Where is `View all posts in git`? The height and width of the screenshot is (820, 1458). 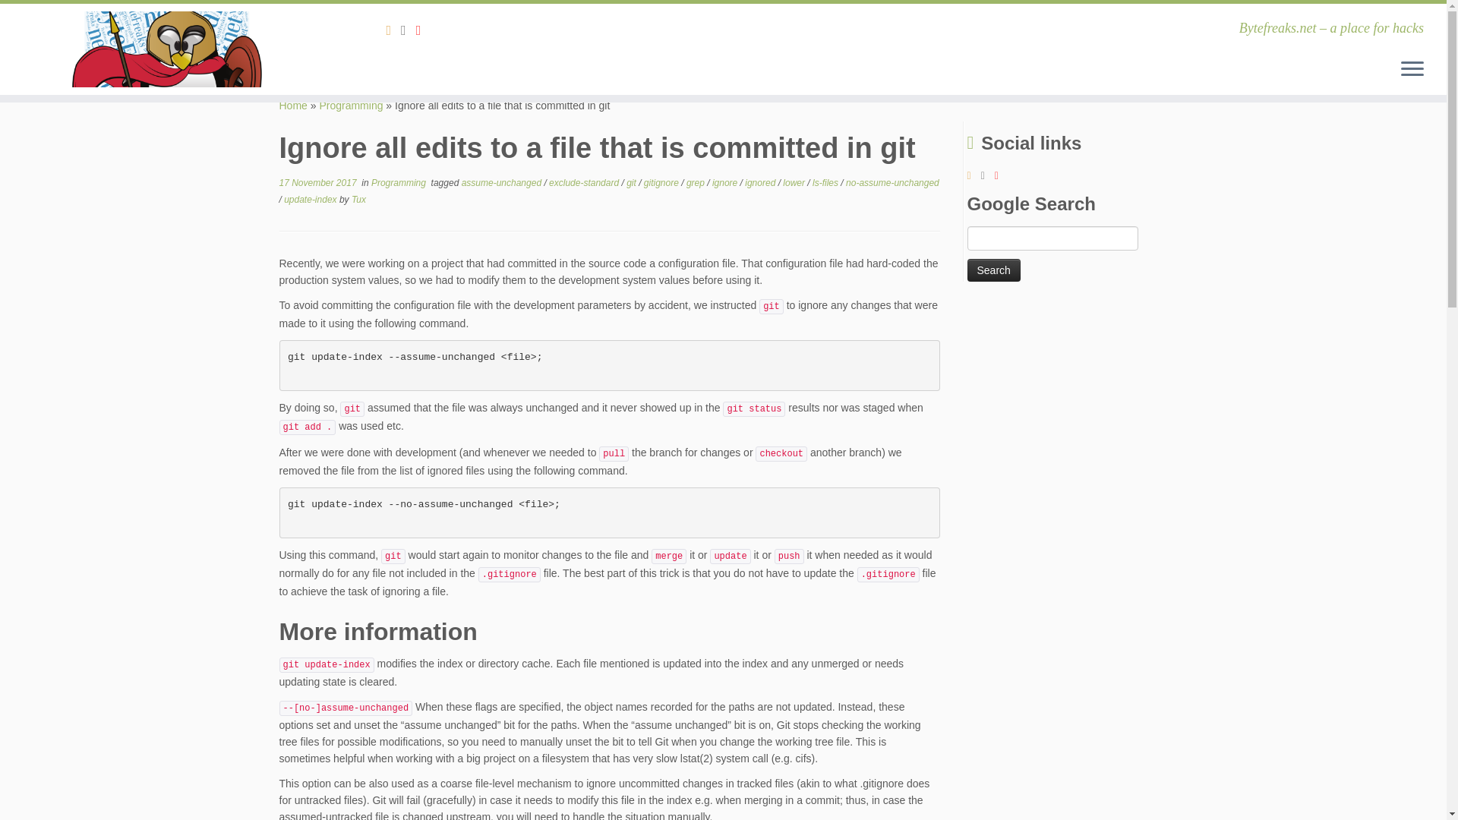
View all posts in git is located at coordinates (632, 183).